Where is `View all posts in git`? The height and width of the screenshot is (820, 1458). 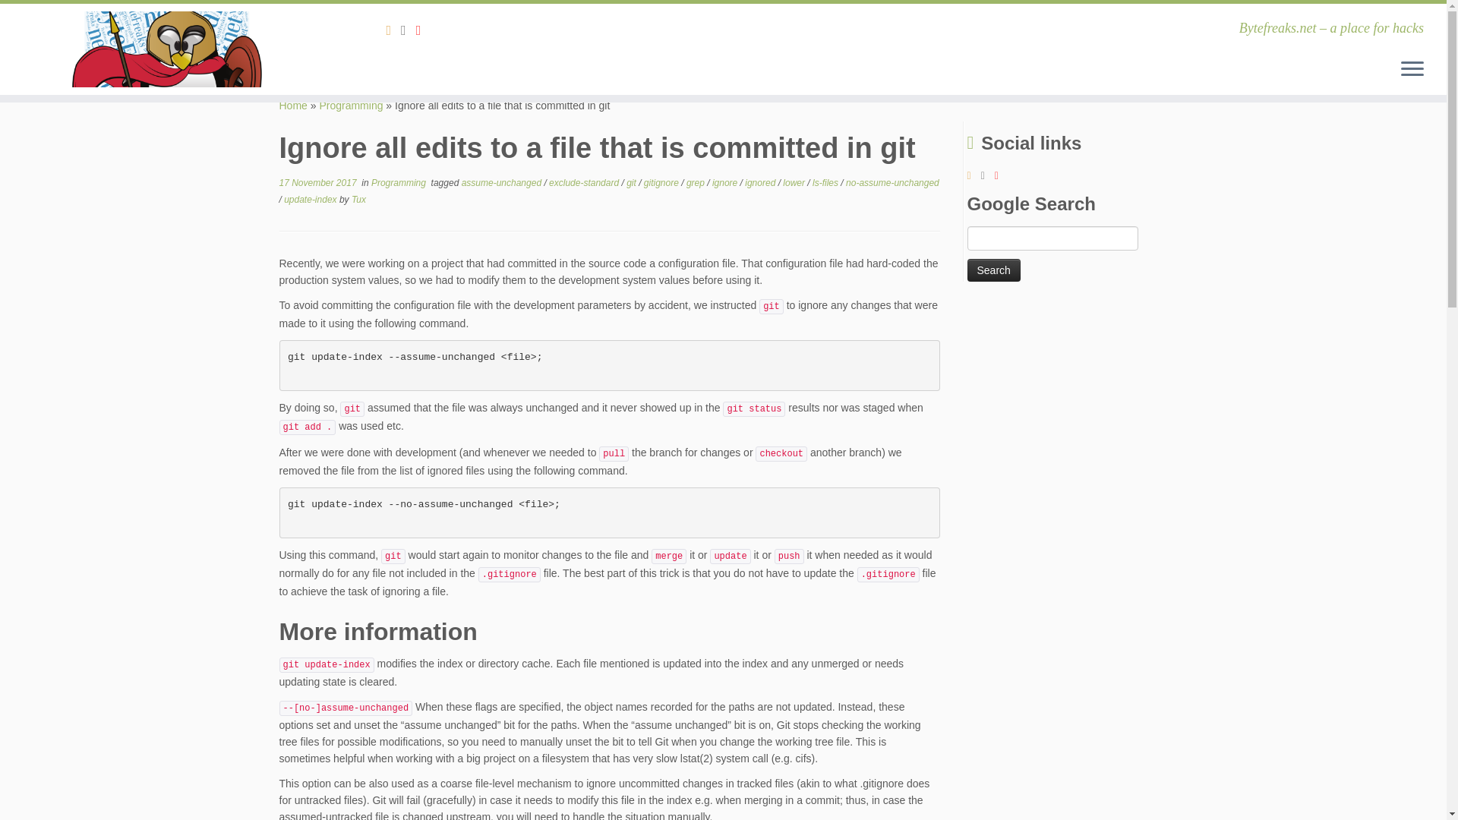
View all posts in git is located at coordinates (632, 183).